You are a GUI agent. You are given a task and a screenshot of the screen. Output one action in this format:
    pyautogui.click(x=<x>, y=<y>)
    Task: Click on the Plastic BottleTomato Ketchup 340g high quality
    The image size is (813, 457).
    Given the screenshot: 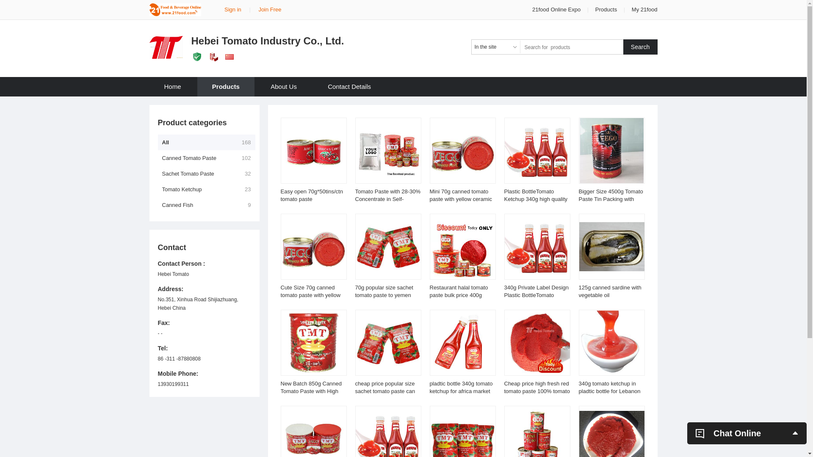 What is the action you would take?
    pyautogui.click(x=536, y=195)
    